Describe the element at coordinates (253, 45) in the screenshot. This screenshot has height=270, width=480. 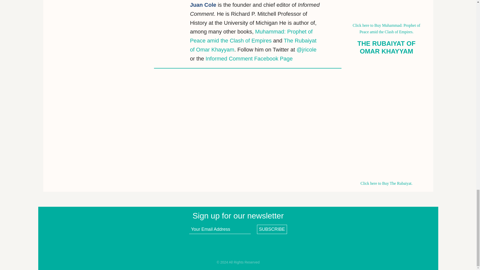
I see `The Rubaiyat of Omar Khayyam` at that location.